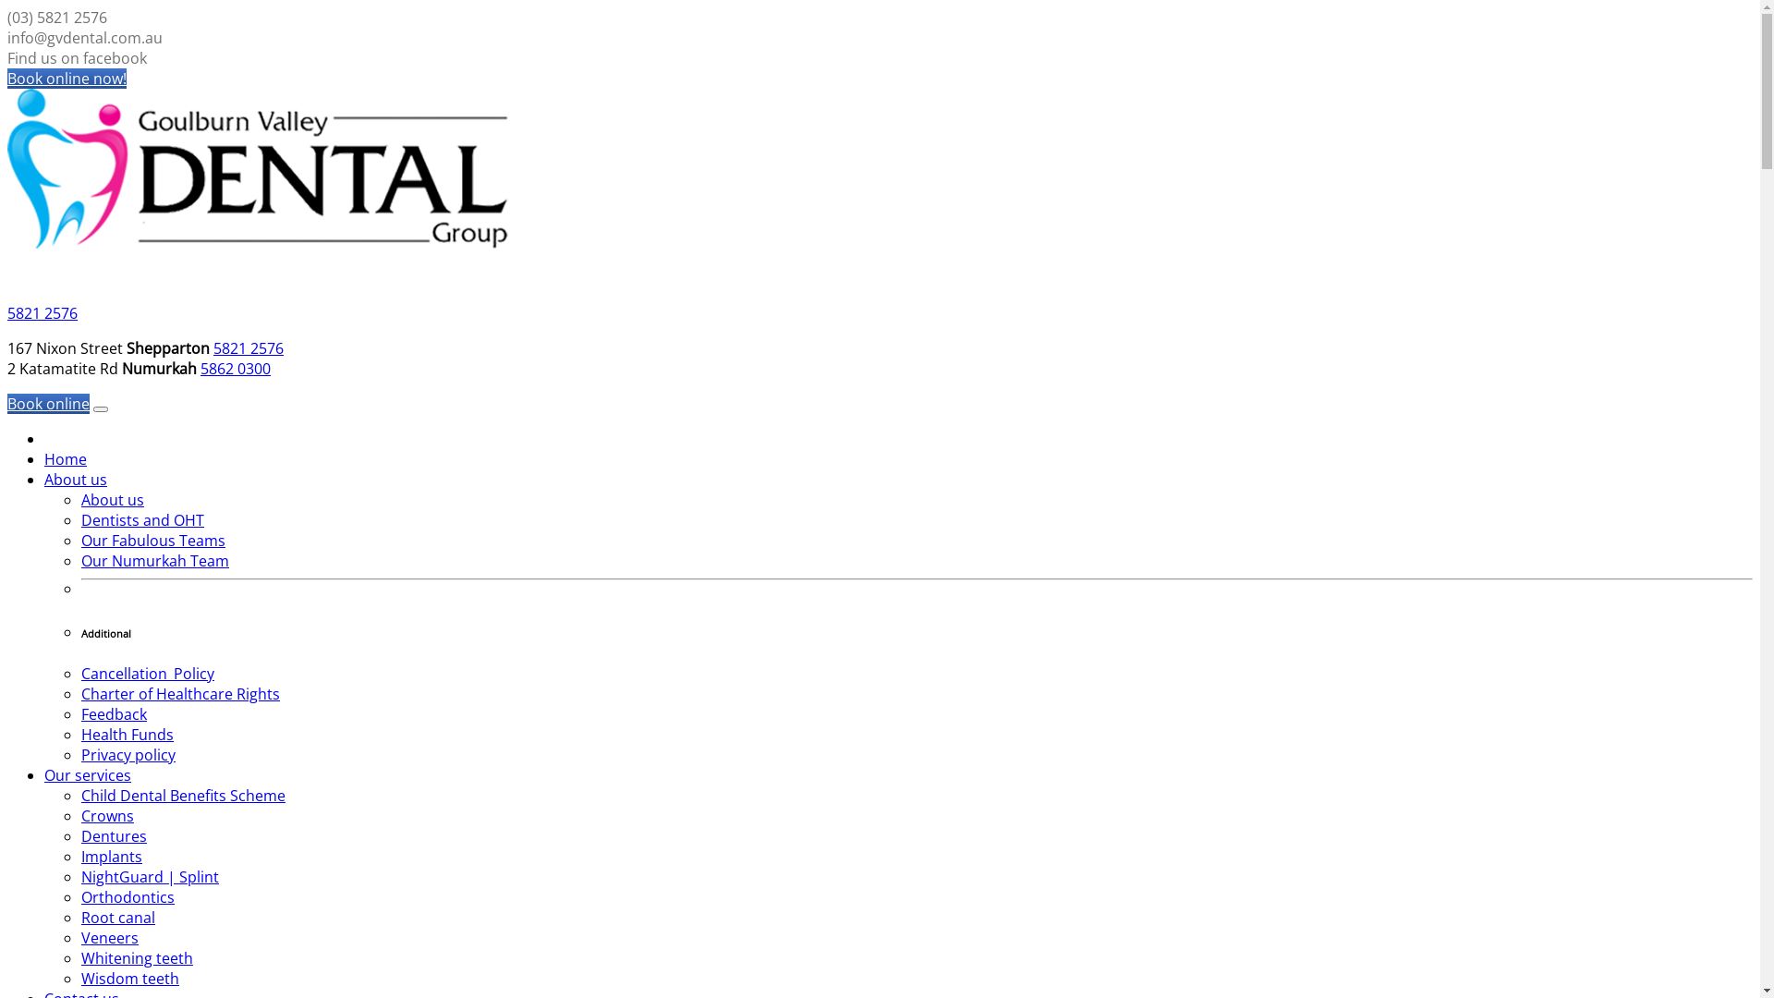 This screenshot has width=1774, height=998. Describe the element at coordinates (112, 857) in the screenshot. I see `Implants` at that location.